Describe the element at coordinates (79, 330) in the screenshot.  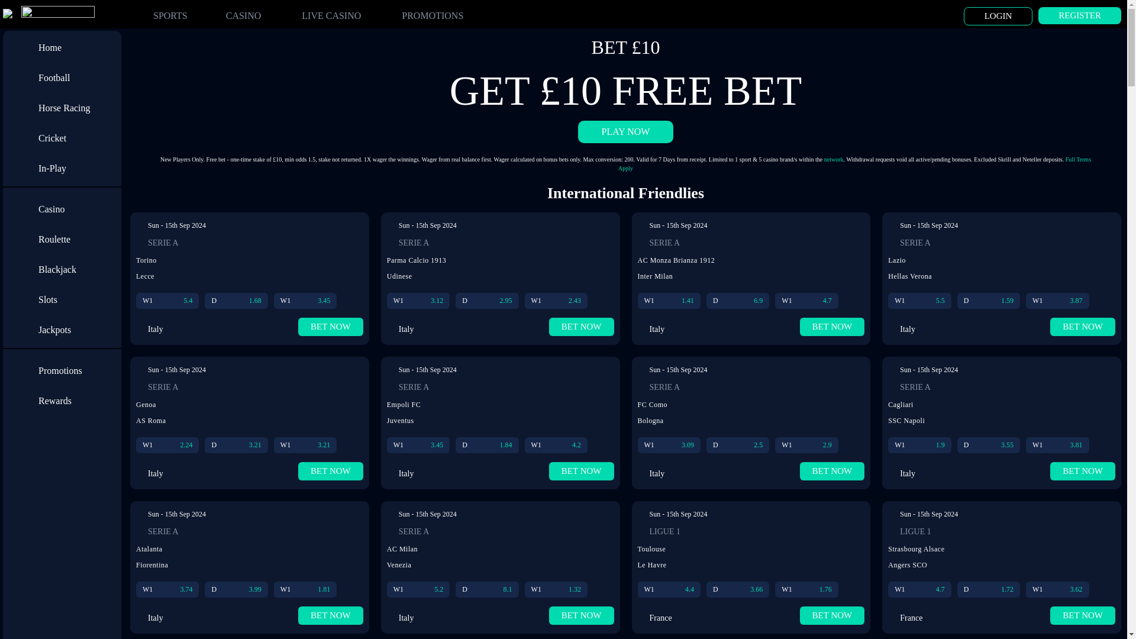
I see `Jackpots` at that location.